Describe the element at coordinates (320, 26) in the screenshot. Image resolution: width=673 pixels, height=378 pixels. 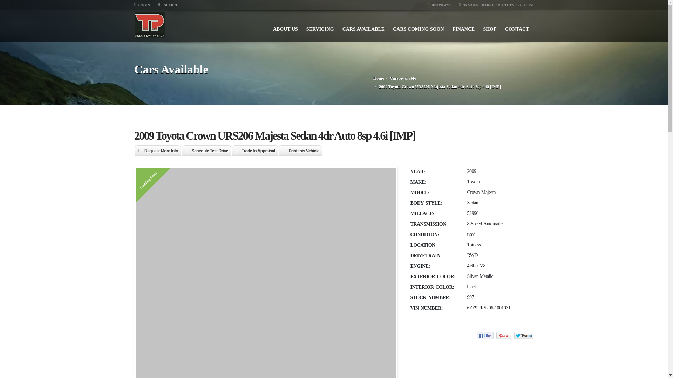
I see `SERVICING` at that location.